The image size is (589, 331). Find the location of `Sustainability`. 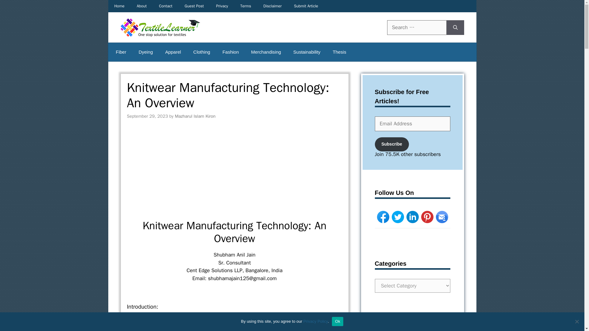

Sustainability is located at coordinates (307, 52).